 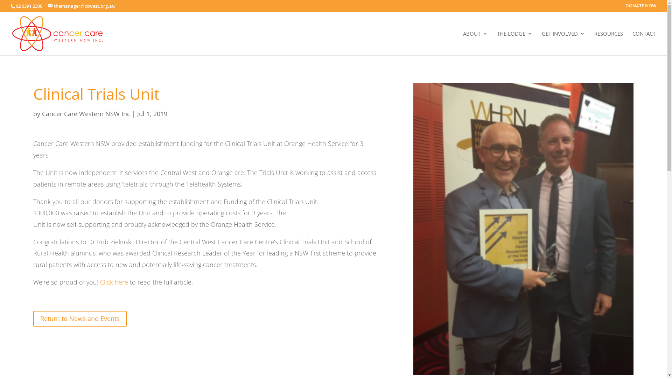 What do you see at coordinates (641, 8) in the screenshot?
I see `DONATE NOW` at bounding box center [641, 8].